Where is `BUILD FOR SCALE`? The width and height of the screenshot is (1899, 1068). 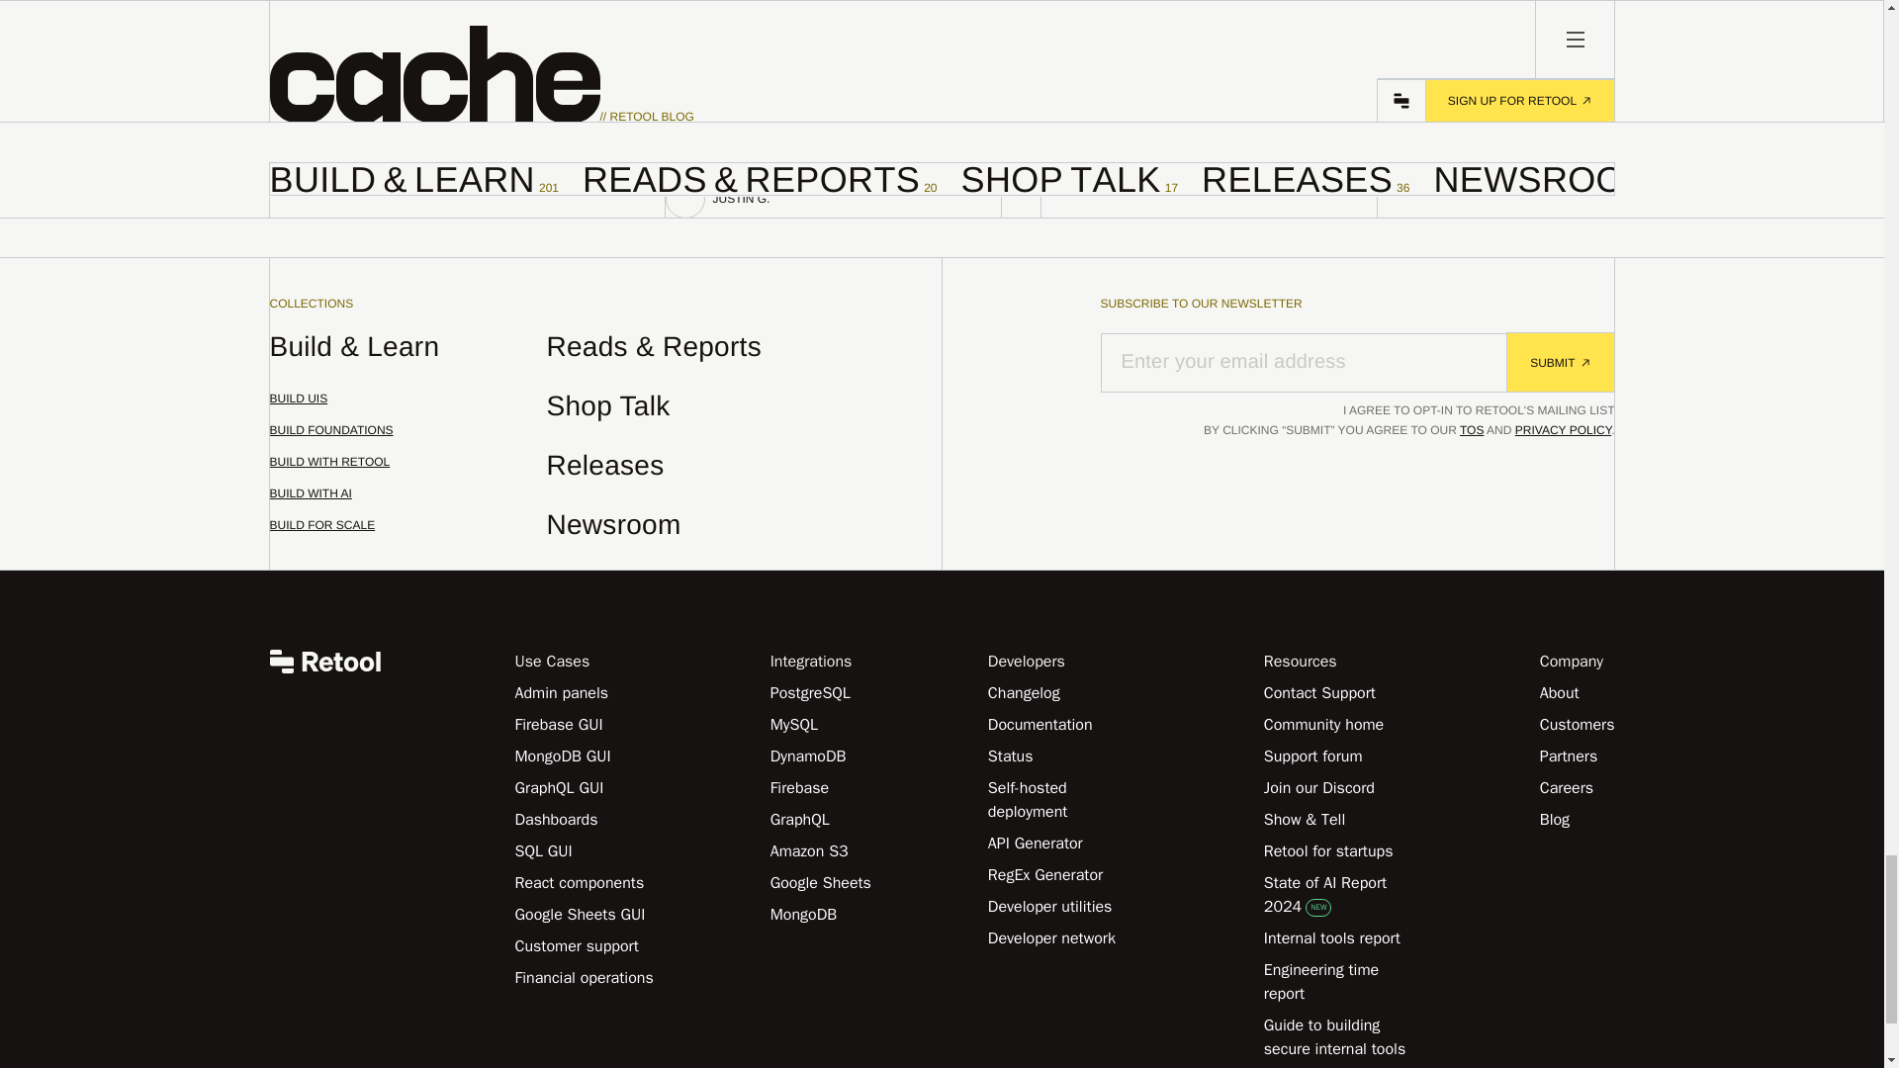 BUILD FOR SCALE is located at coordinates (407, 439).